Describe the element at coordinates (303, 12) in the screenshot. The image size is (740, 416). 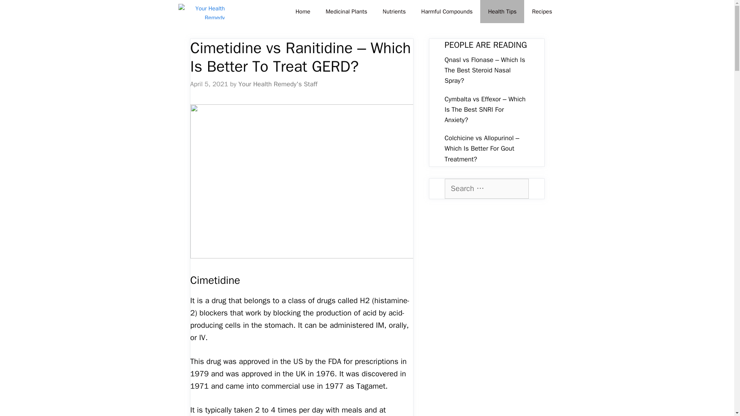
I see `Home` at that location.